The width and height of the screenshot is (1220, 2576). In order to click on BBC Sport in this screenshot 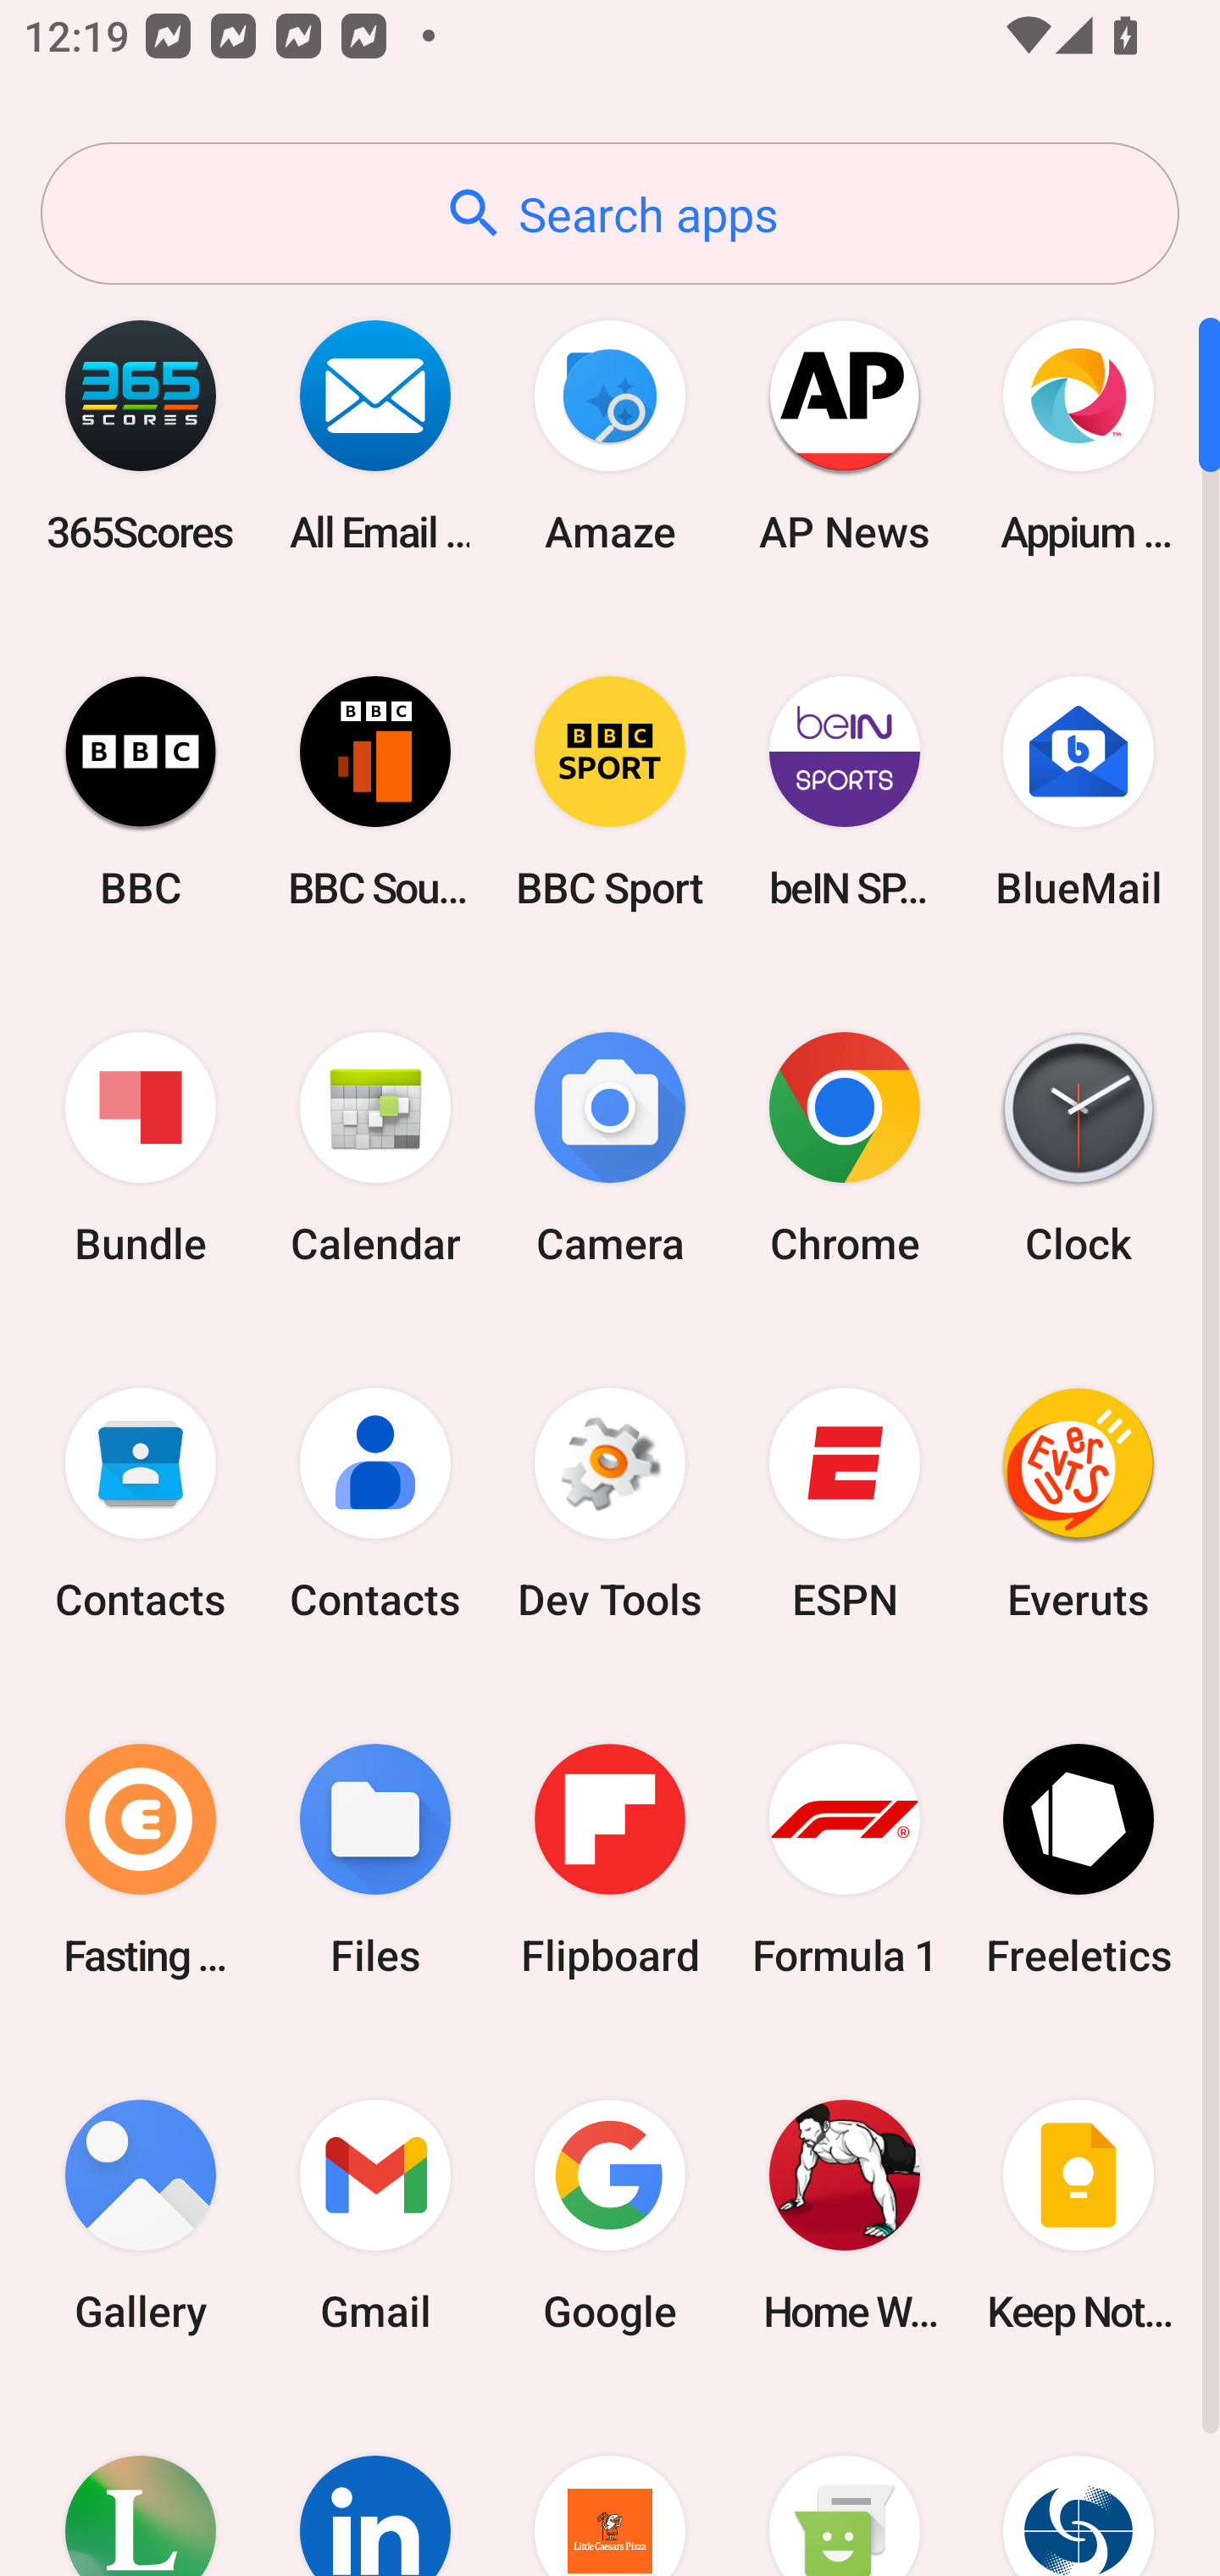, I will do `click(610, 791)`.